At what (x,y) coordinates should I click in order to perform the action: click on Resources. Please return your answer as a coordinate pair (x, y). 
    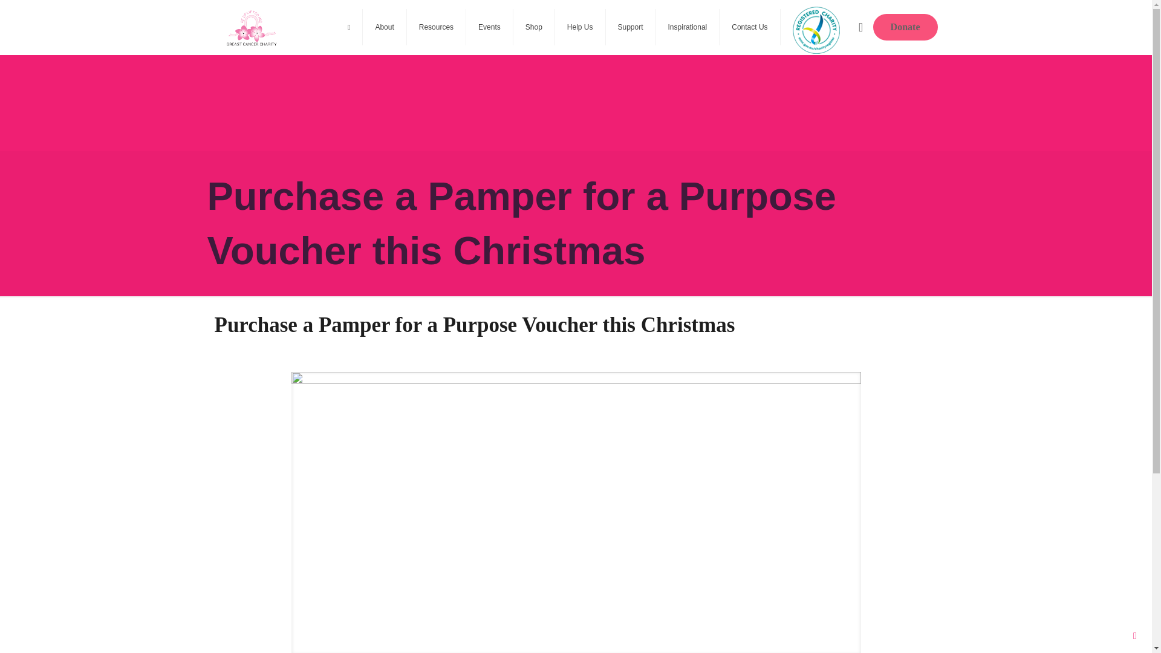
    Looking at the image, I should click on (437, 27).